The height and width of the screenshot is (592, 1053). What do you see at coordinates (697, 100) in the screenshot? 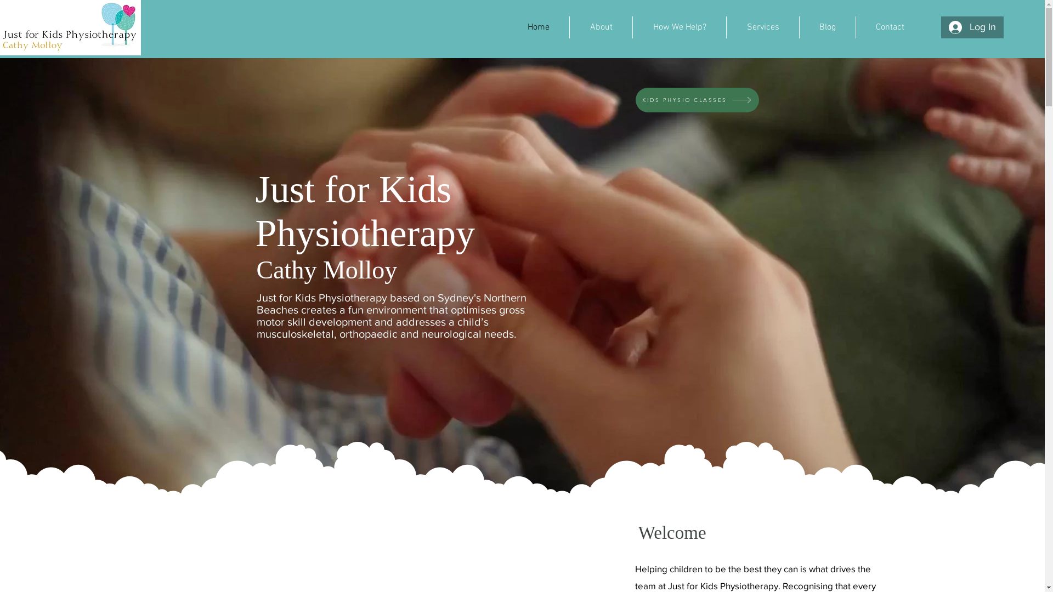
I see `KIDS PHYSIO CLASSES` at bounding box center [697, 100].